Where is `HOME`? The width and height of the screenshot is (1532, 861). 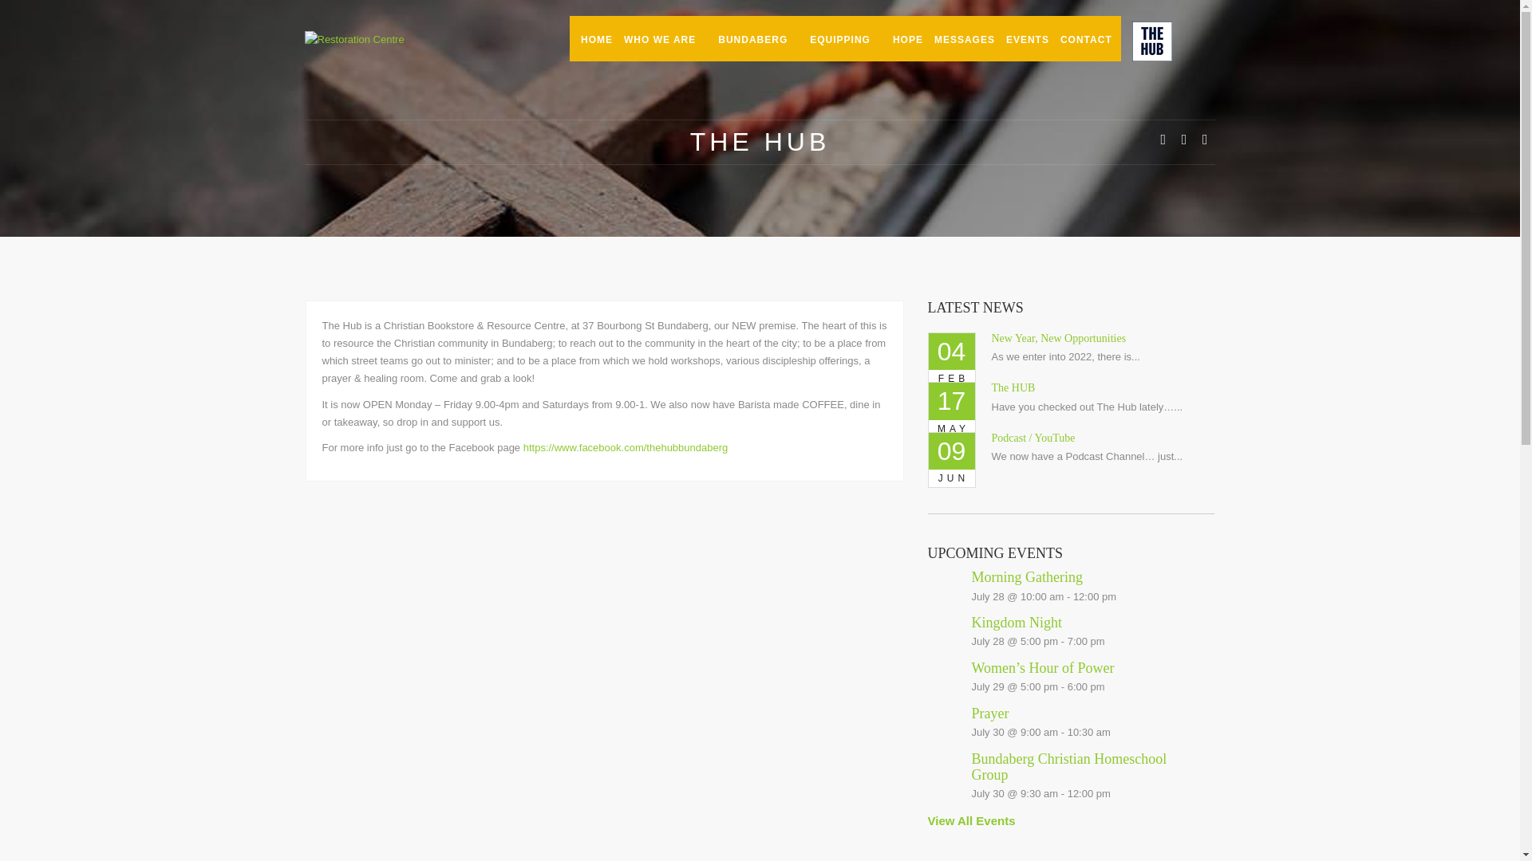 HOME is located at coordinates (591, 38).